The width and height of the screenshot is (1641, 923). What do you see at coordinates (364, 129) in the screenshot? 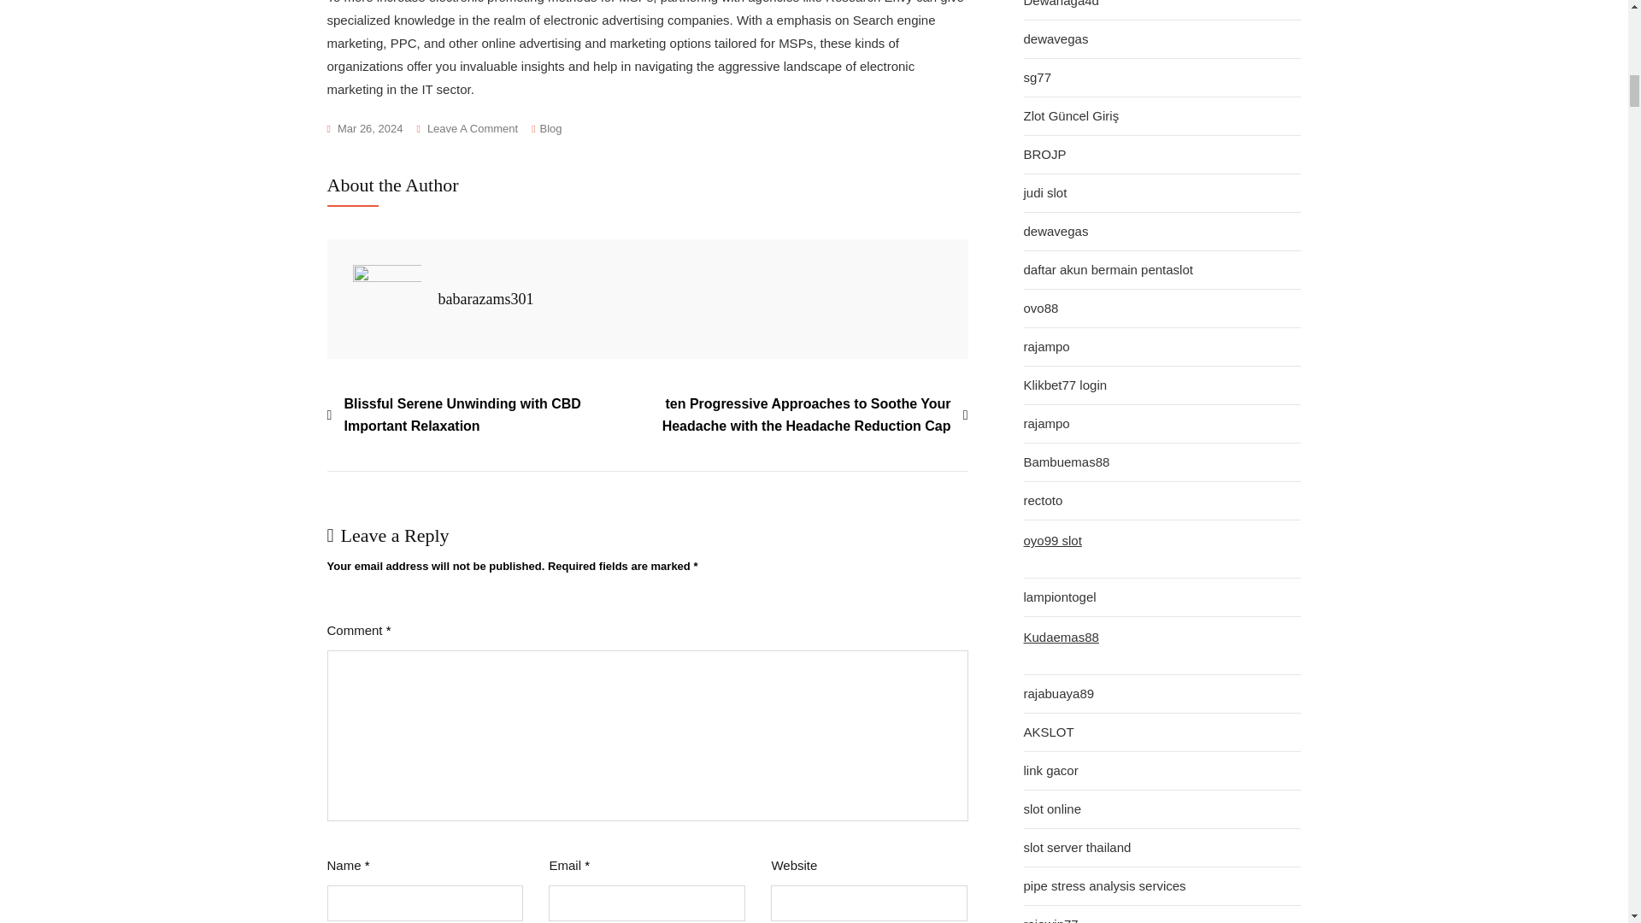
I see `Mar 26, 2024` at bounding box center [364, 129].